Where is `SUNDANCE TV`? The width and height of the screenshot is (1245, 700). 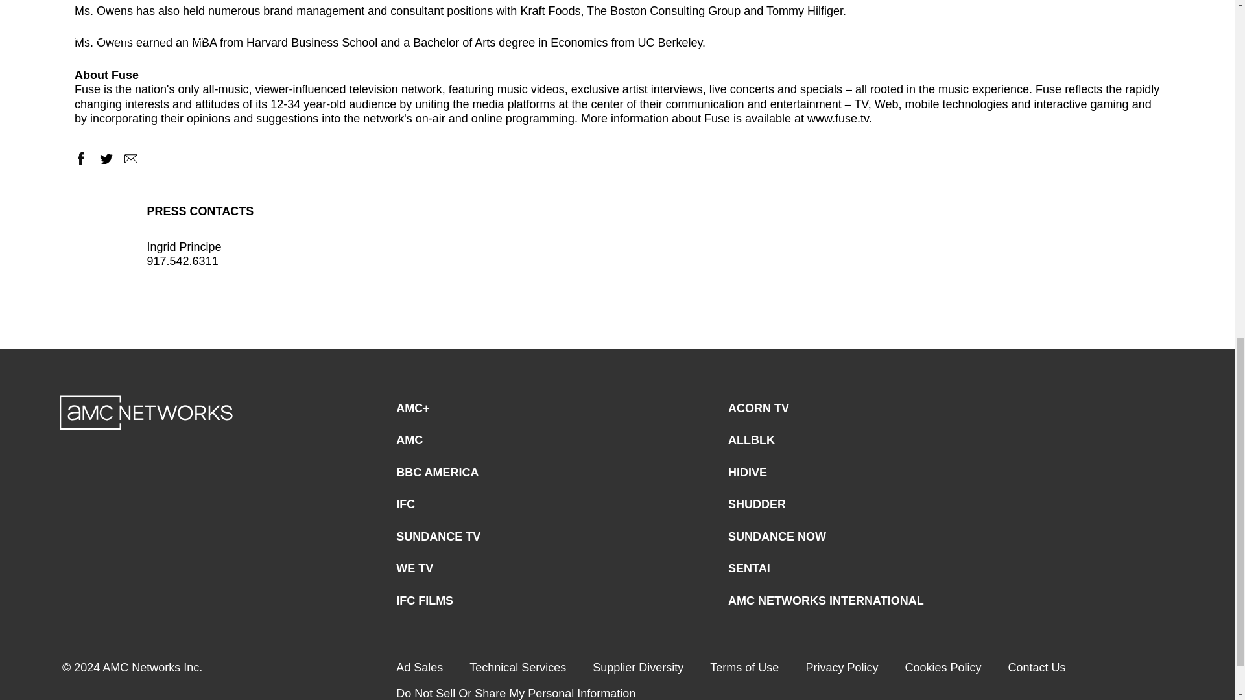
SUNDANCE TV is located at coordinates (438, 537).